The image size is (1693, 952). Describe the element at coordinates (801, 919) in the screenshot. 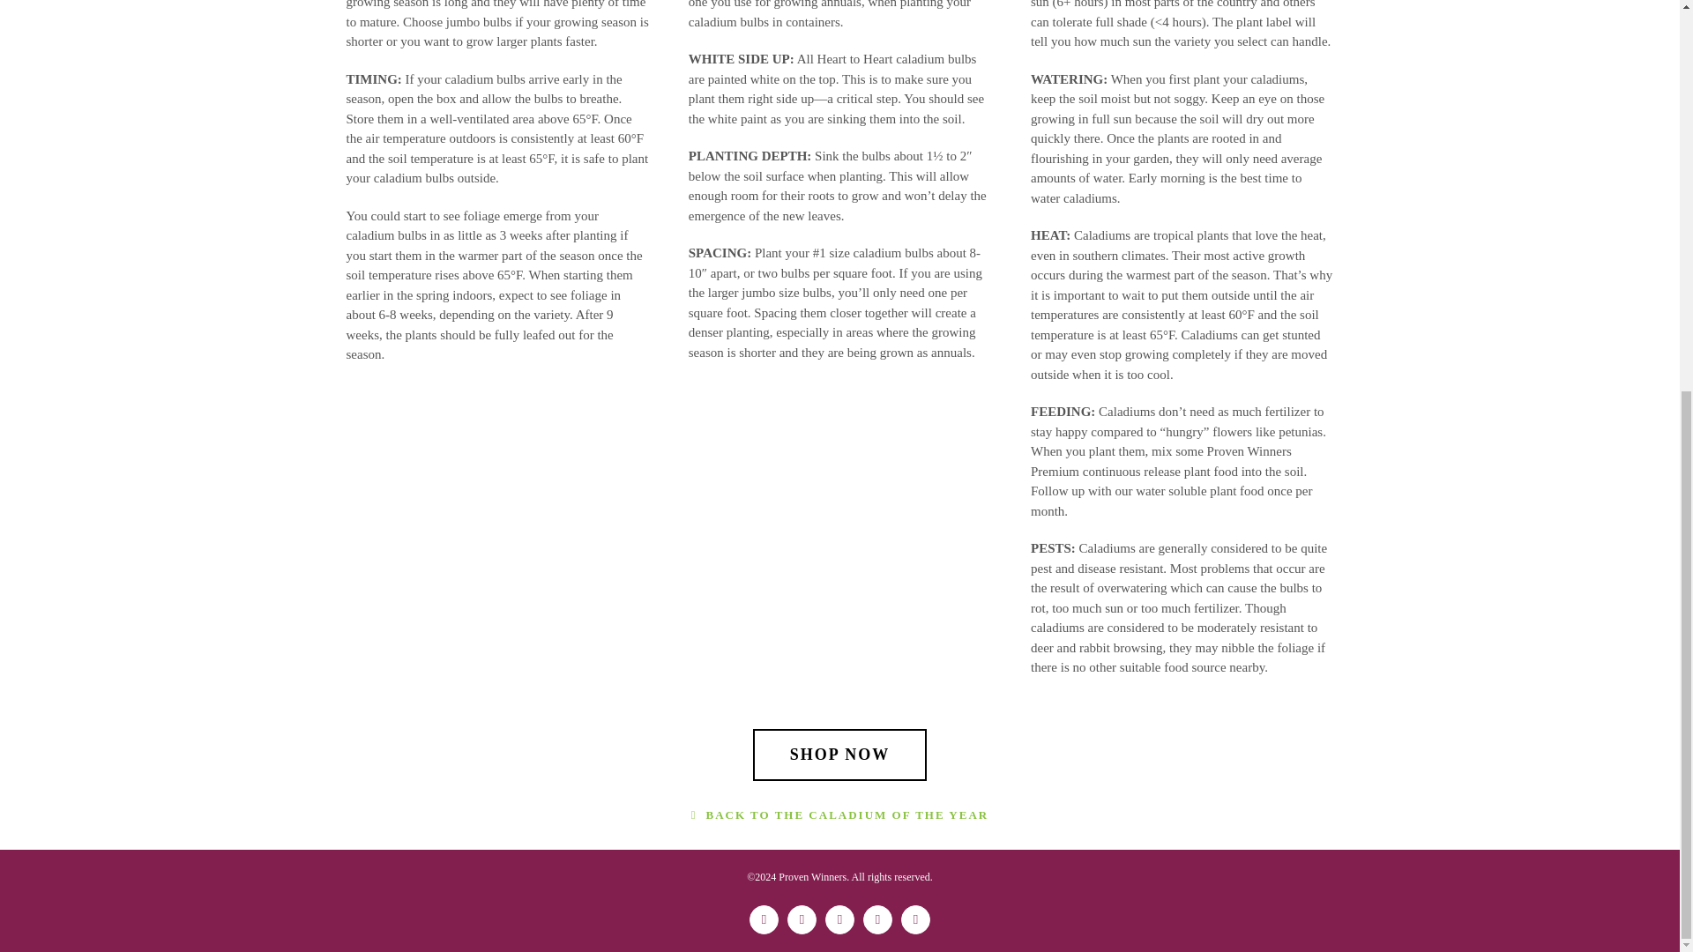

I see `Twitter` at that location.